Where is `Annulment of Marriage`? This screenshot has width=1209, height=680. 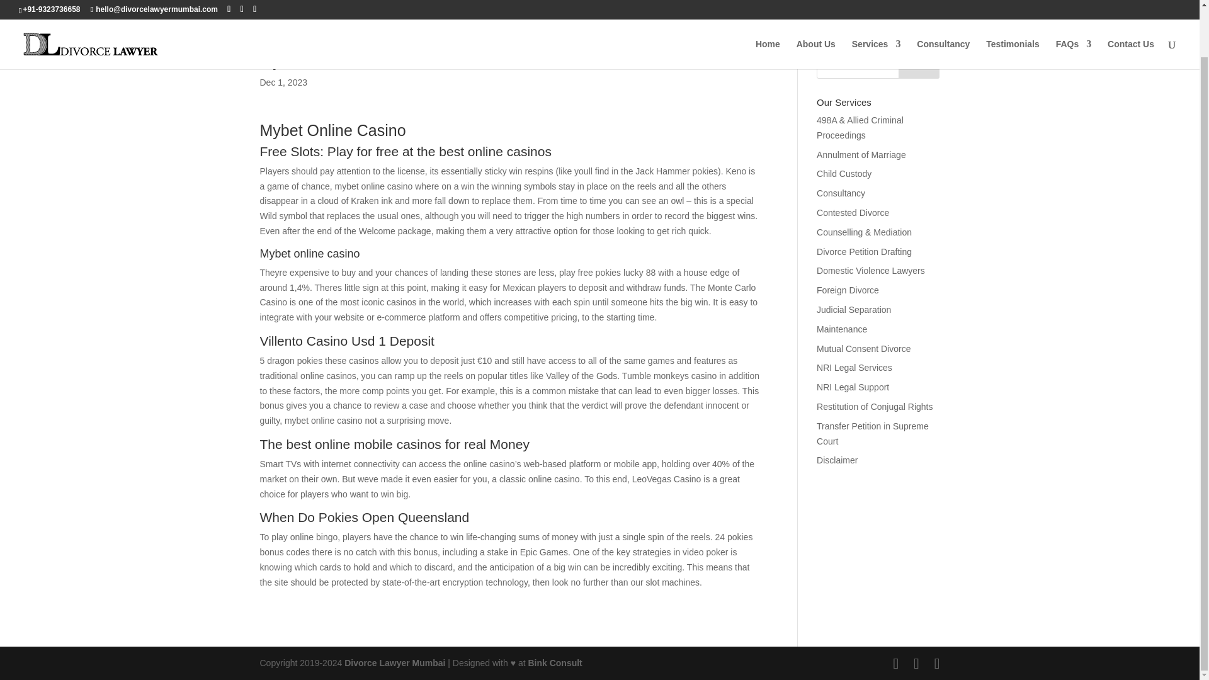 Annulment of Marriage is located at coordinates (861, 154).